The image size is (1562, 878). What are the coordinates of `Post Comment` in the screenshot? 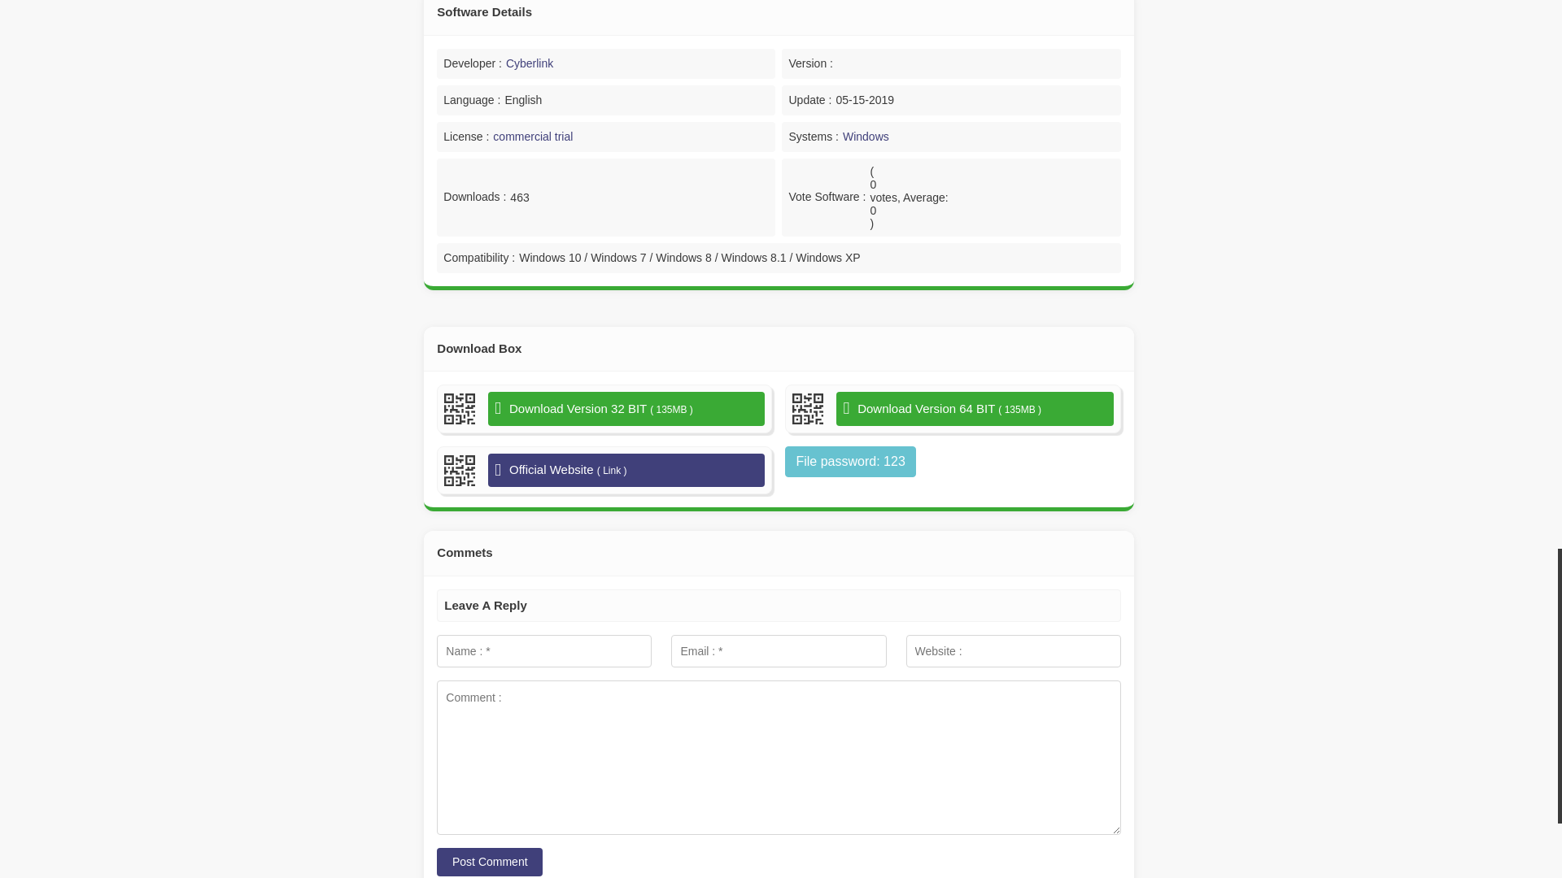 It's located at (490, 862).